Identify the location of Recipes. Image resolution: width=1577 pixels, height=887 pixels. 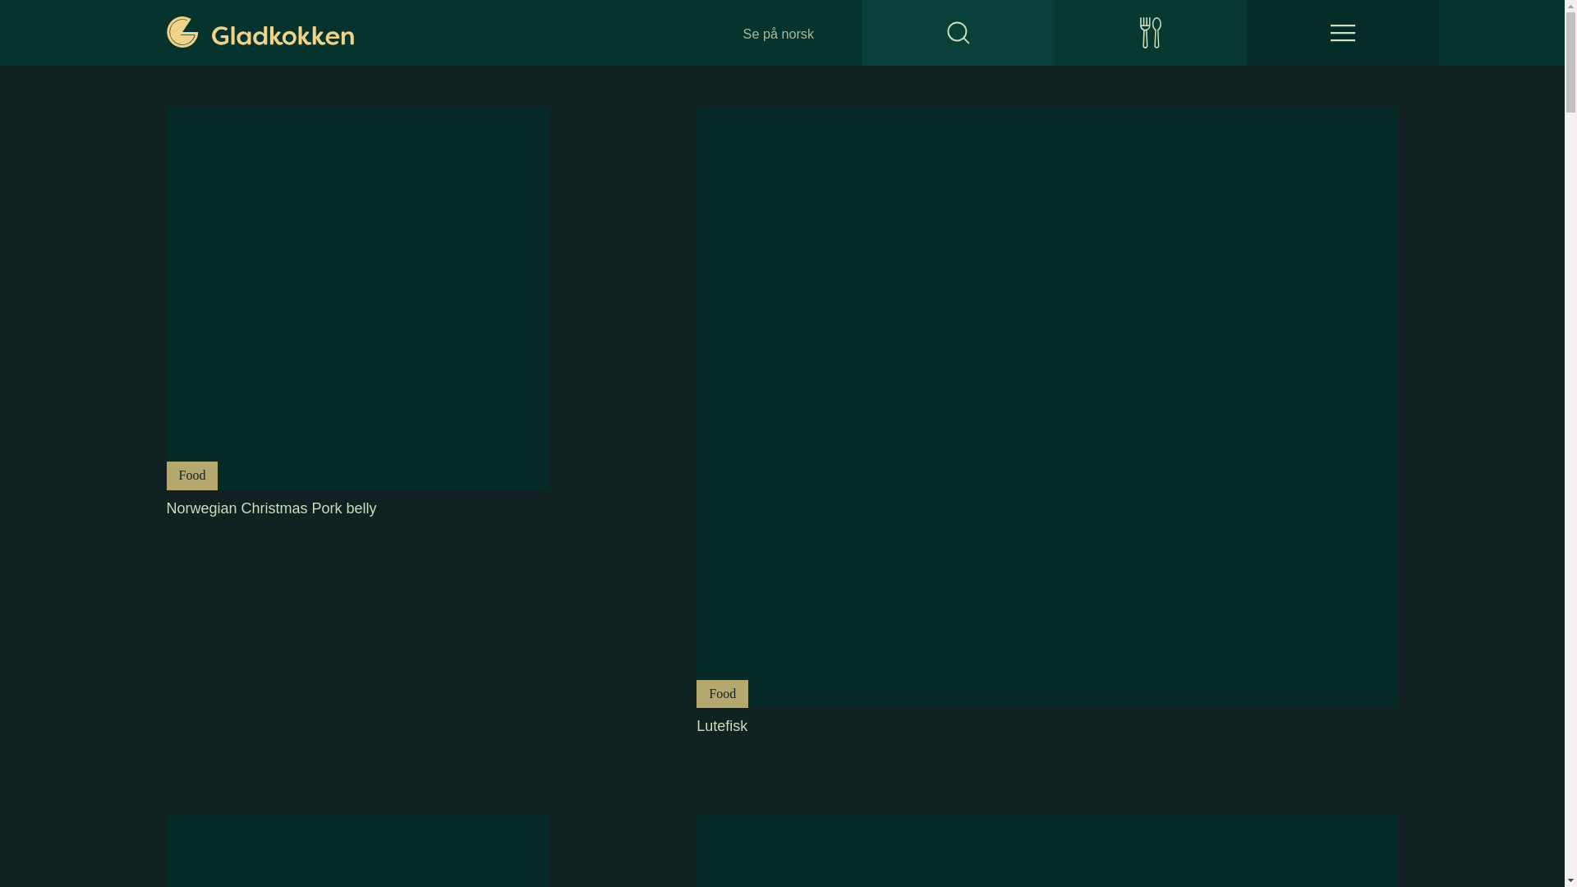
(1046, 851).